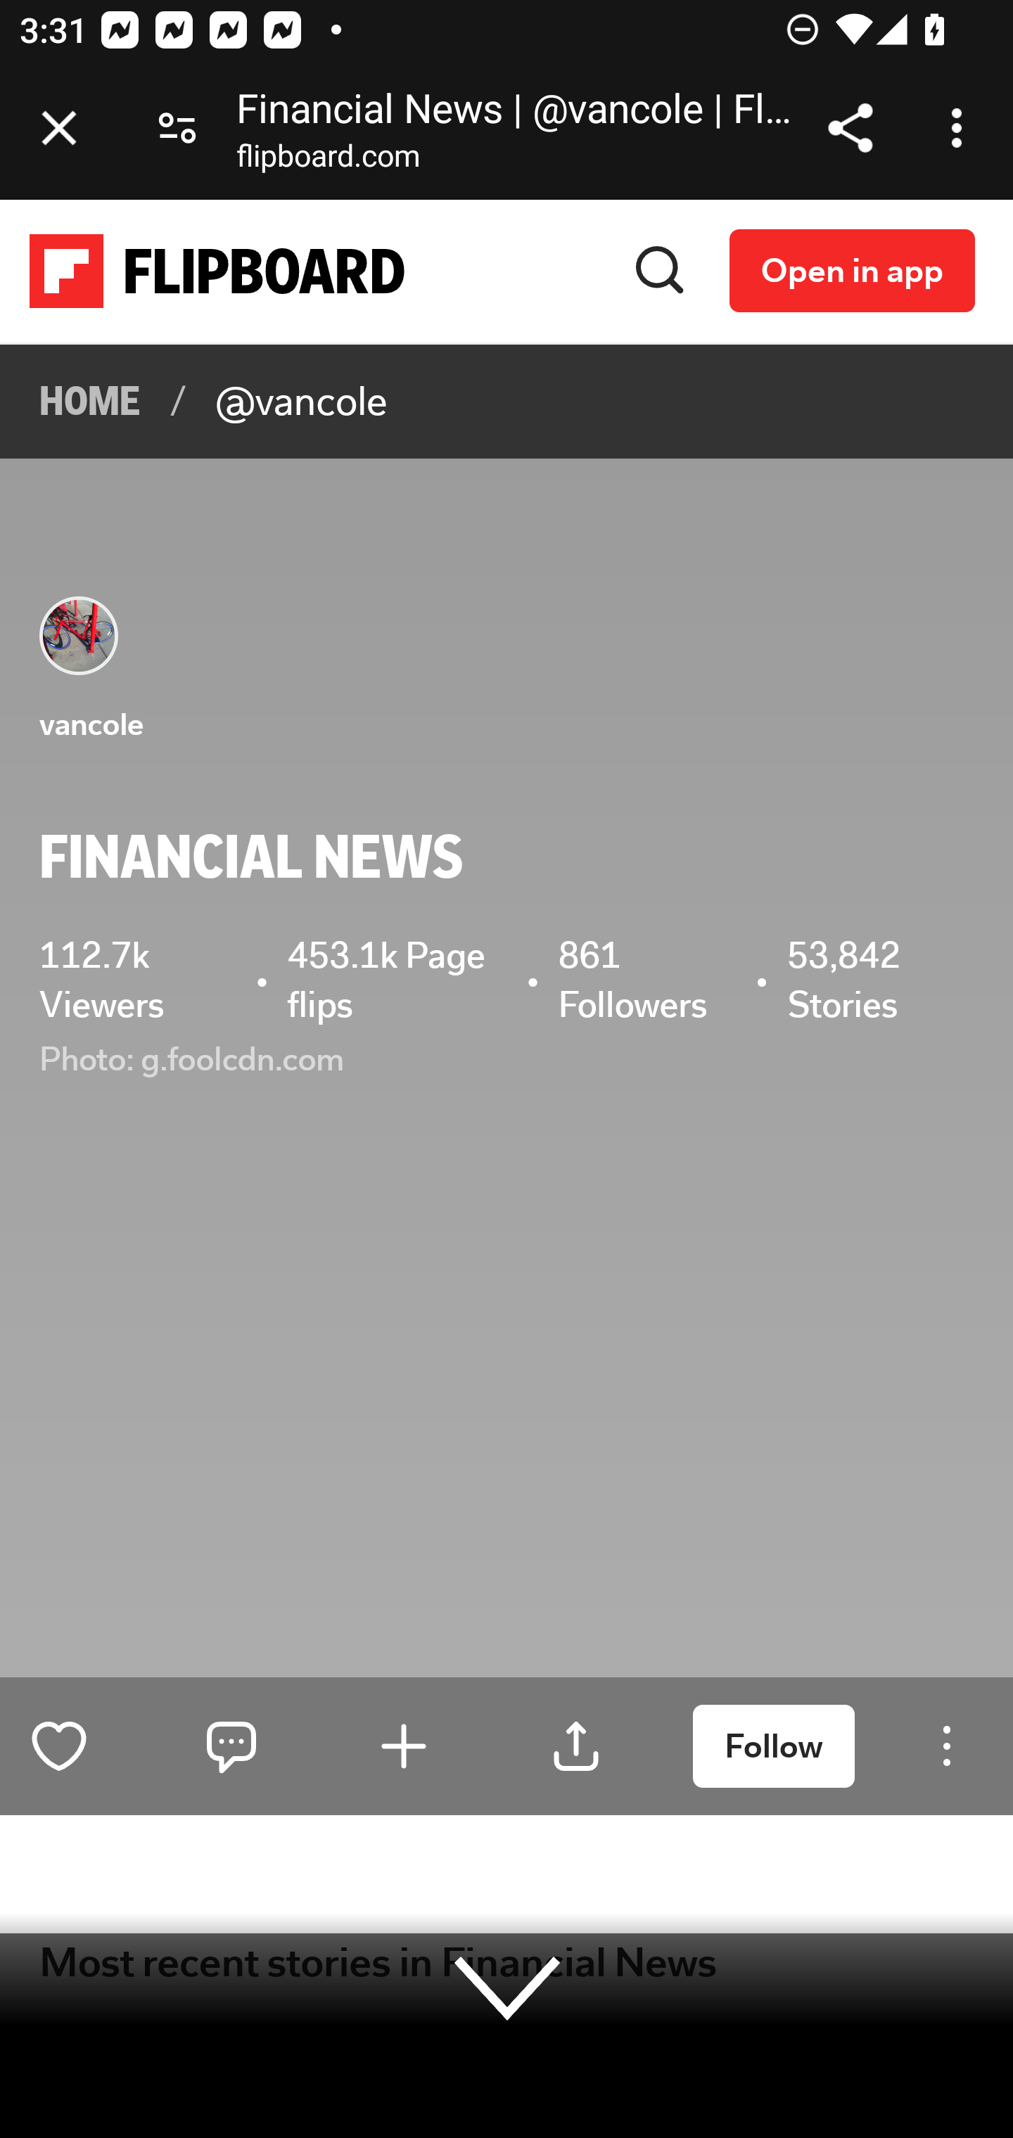 The height and width of the screenshot is (2138, 1013). Describe the element at coordinates (946, 1746) in the screenshot. I see `Menu` at that location.